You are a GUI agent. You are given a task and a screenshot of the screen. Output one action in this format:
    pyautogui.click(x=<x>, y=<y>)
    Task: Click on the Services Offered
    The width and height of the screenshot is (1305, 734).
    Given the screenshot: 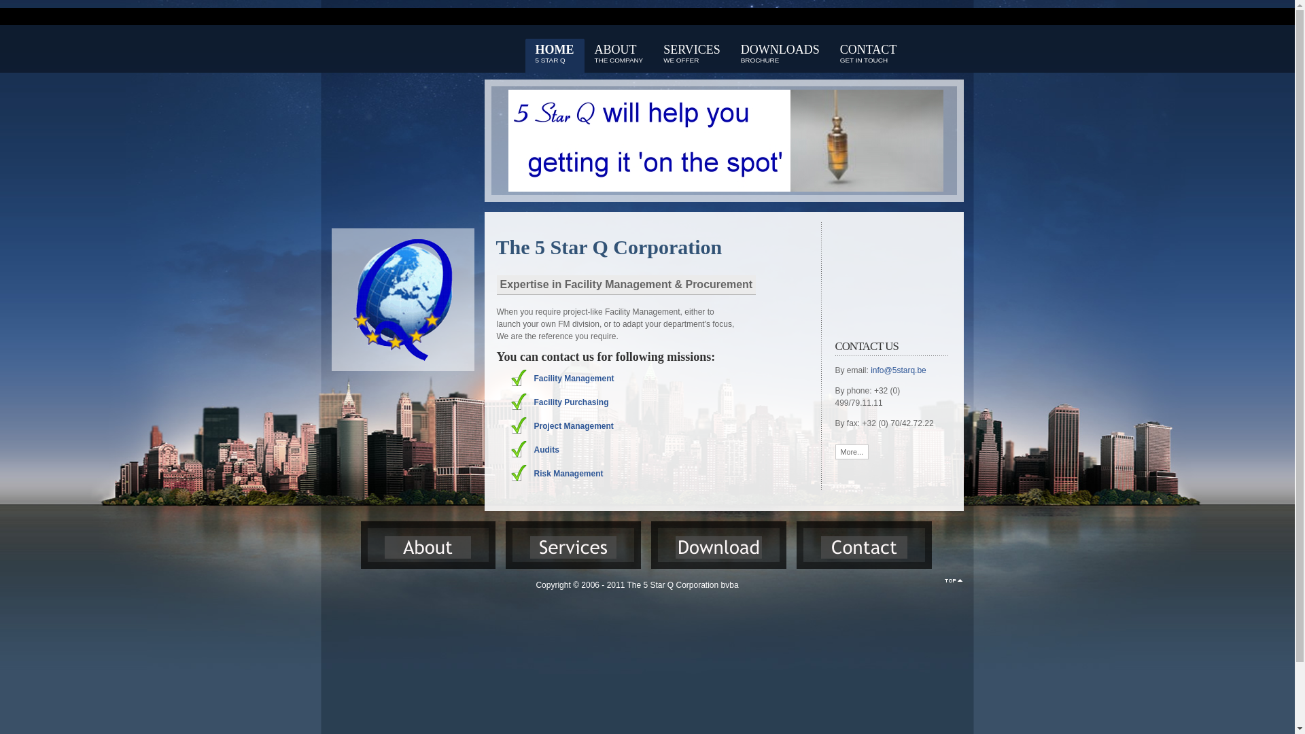 What is the action you would take?
    pyautogui.click(x=574, y=548)
    